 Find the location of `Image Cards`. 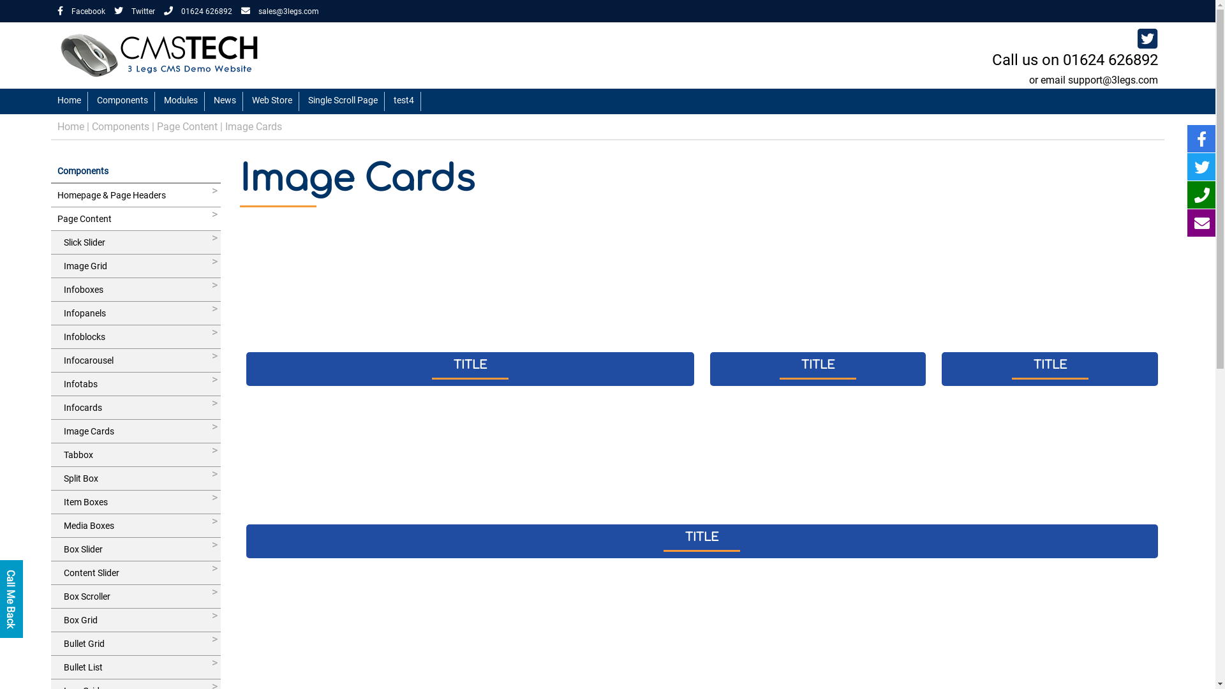

Image Cards is located at coordinates (136, 431).